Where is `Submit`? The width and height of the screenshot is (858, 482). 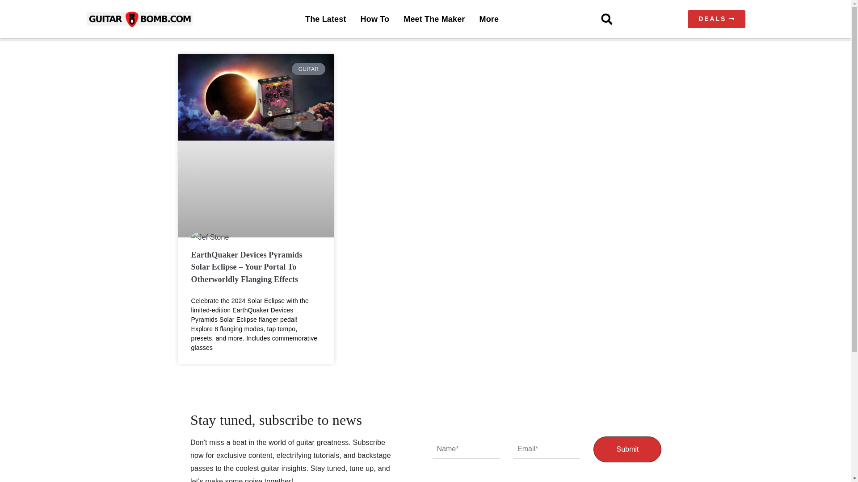
Submit is located at coordinates (627, 449).